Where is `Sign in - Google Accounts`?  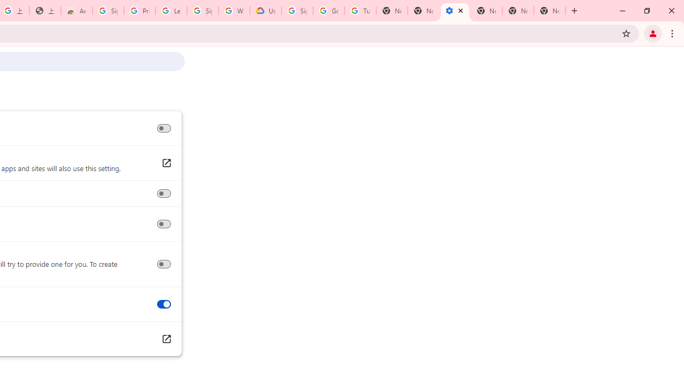
Sign in - Google Accounts is located at coordinates (203, 11).